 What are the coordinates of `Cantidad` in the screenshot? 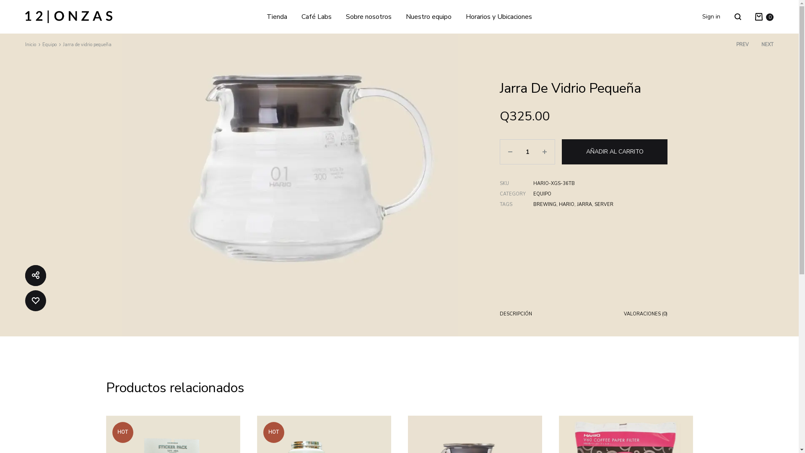 It's located at (527, 152).